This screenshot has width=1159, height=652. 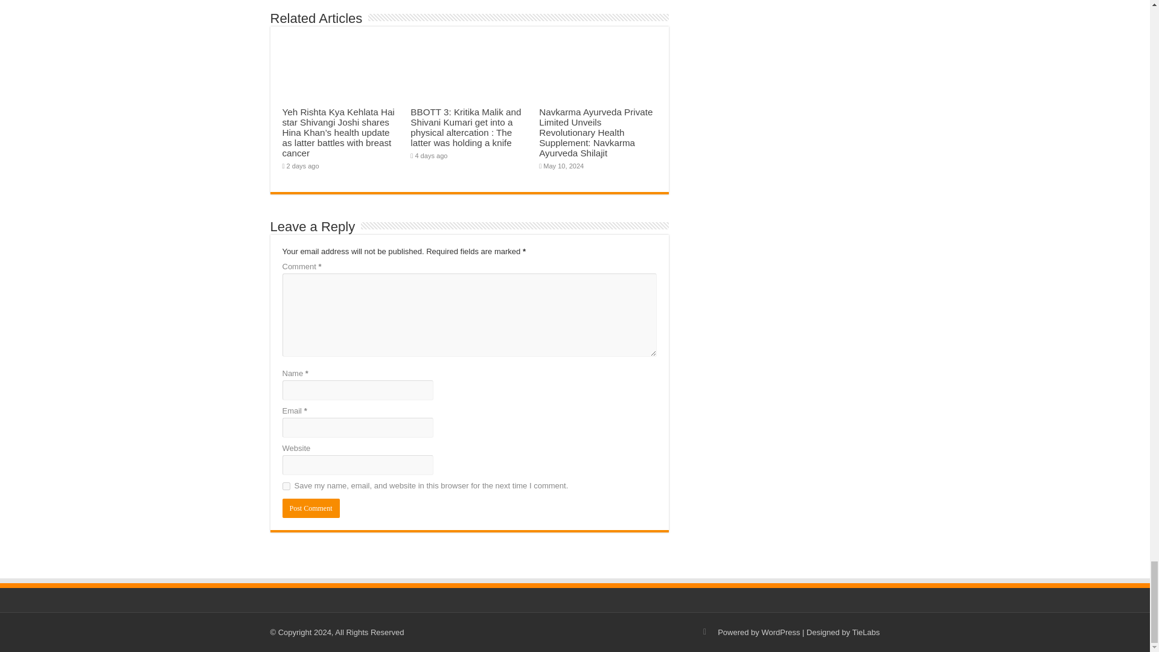 What do you see at coordinates (286, 487) in the screenshot?
I see `yes` at bounding box center [286, 487].